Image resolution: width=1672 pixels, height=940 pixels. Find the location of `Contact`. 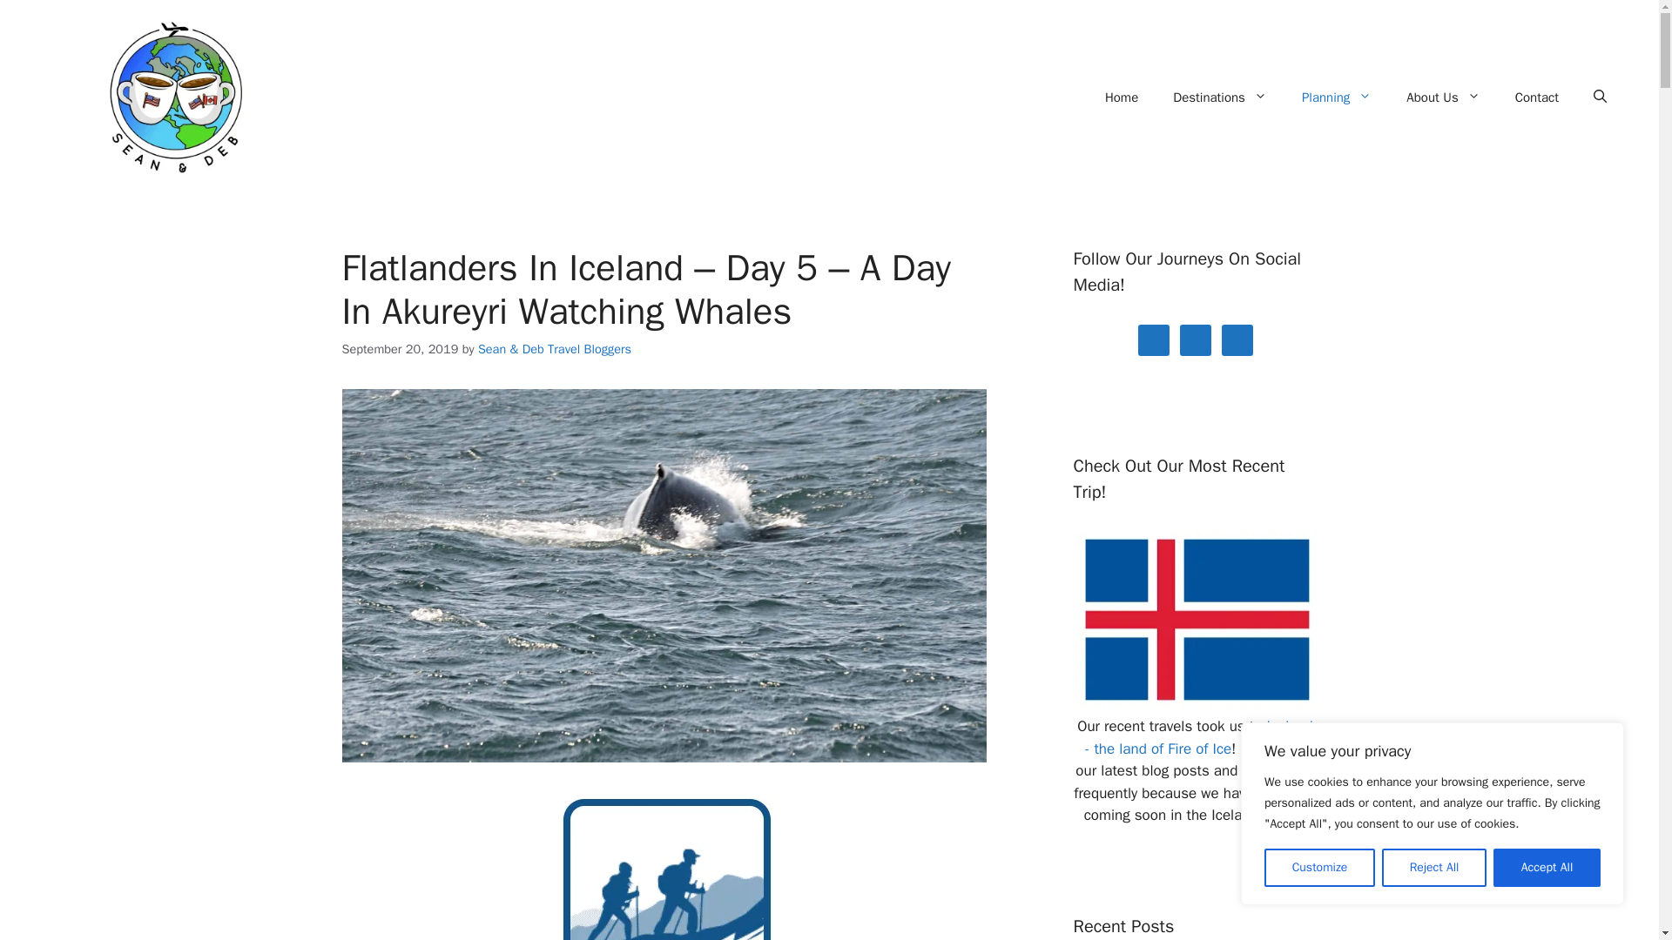

Contact is located at coordinates (1537, 97).